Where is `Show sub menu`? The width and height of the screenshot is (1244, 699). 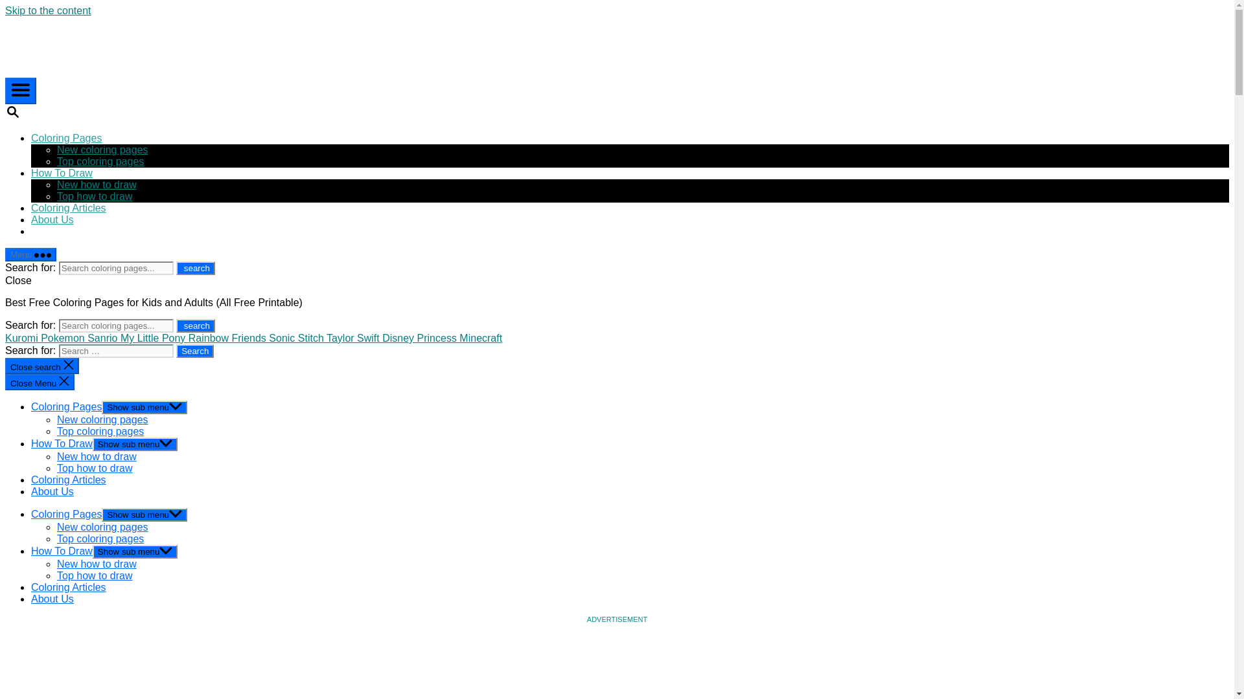 Show sub menu is located at coordinates (135, 444).